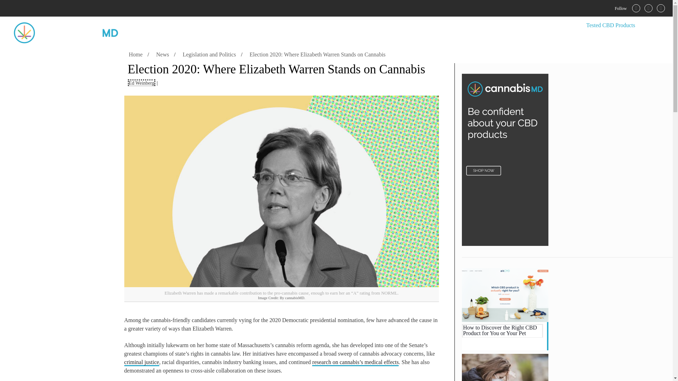  Describe the element at coordinates (66, 32) in the screenshot. I see `cannabisMD` at that location.